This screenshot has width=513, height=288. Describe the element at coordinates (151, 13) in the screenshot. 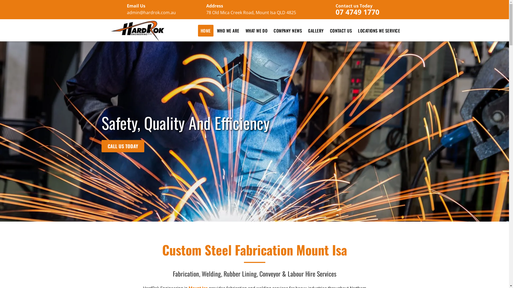

I see `admin@hardrok.com.au` at that location.